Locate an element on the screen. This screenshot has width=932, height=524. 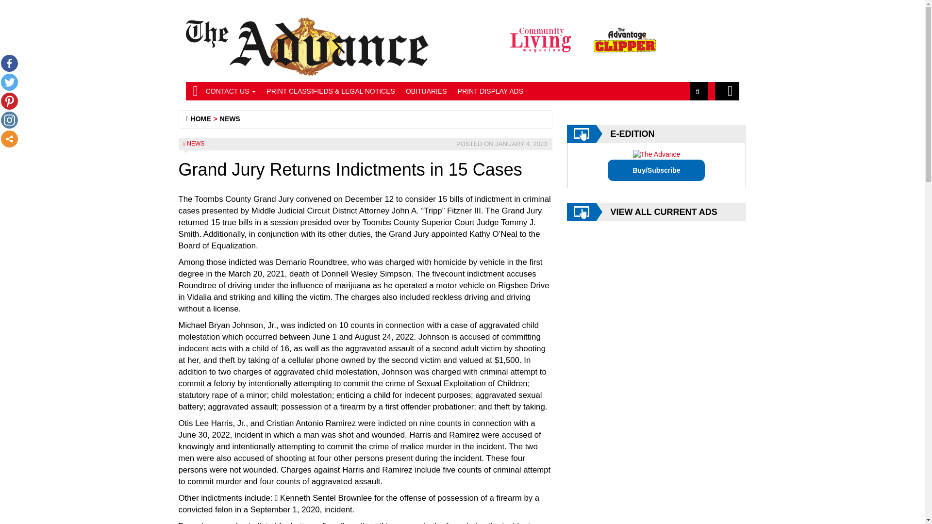
NEWS is located at coordinates (230, 118).